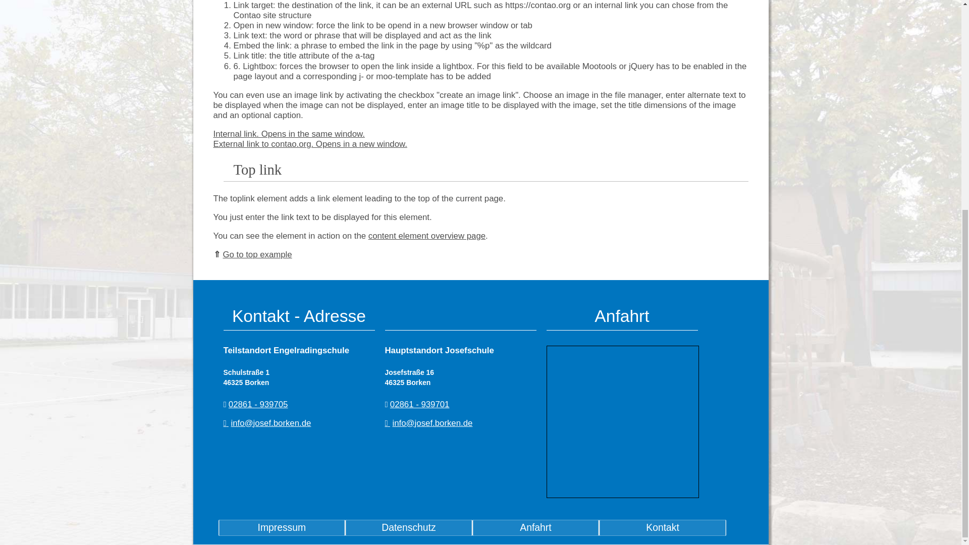  Describe the element at coordinates (426, 236) in the screenshot. I see `content element overview page` at that location.